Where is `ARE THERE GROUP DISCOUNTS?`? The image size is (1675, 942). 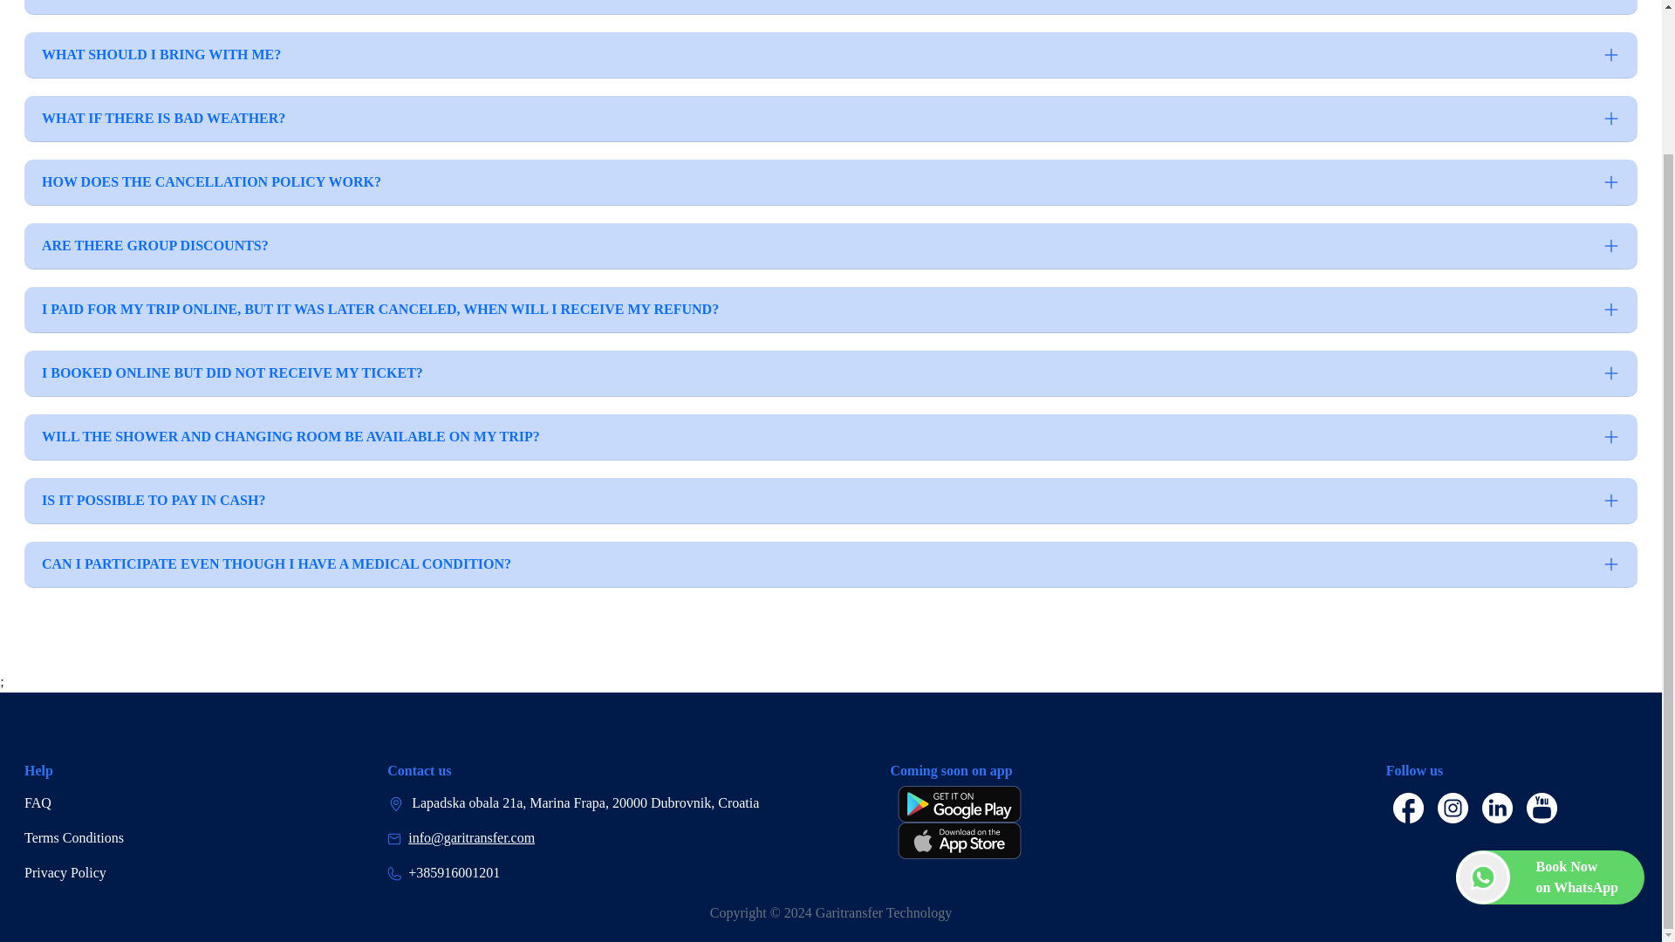
ARE THERE GROUP DISCOUNTS? is located at coordinates (831, 246).